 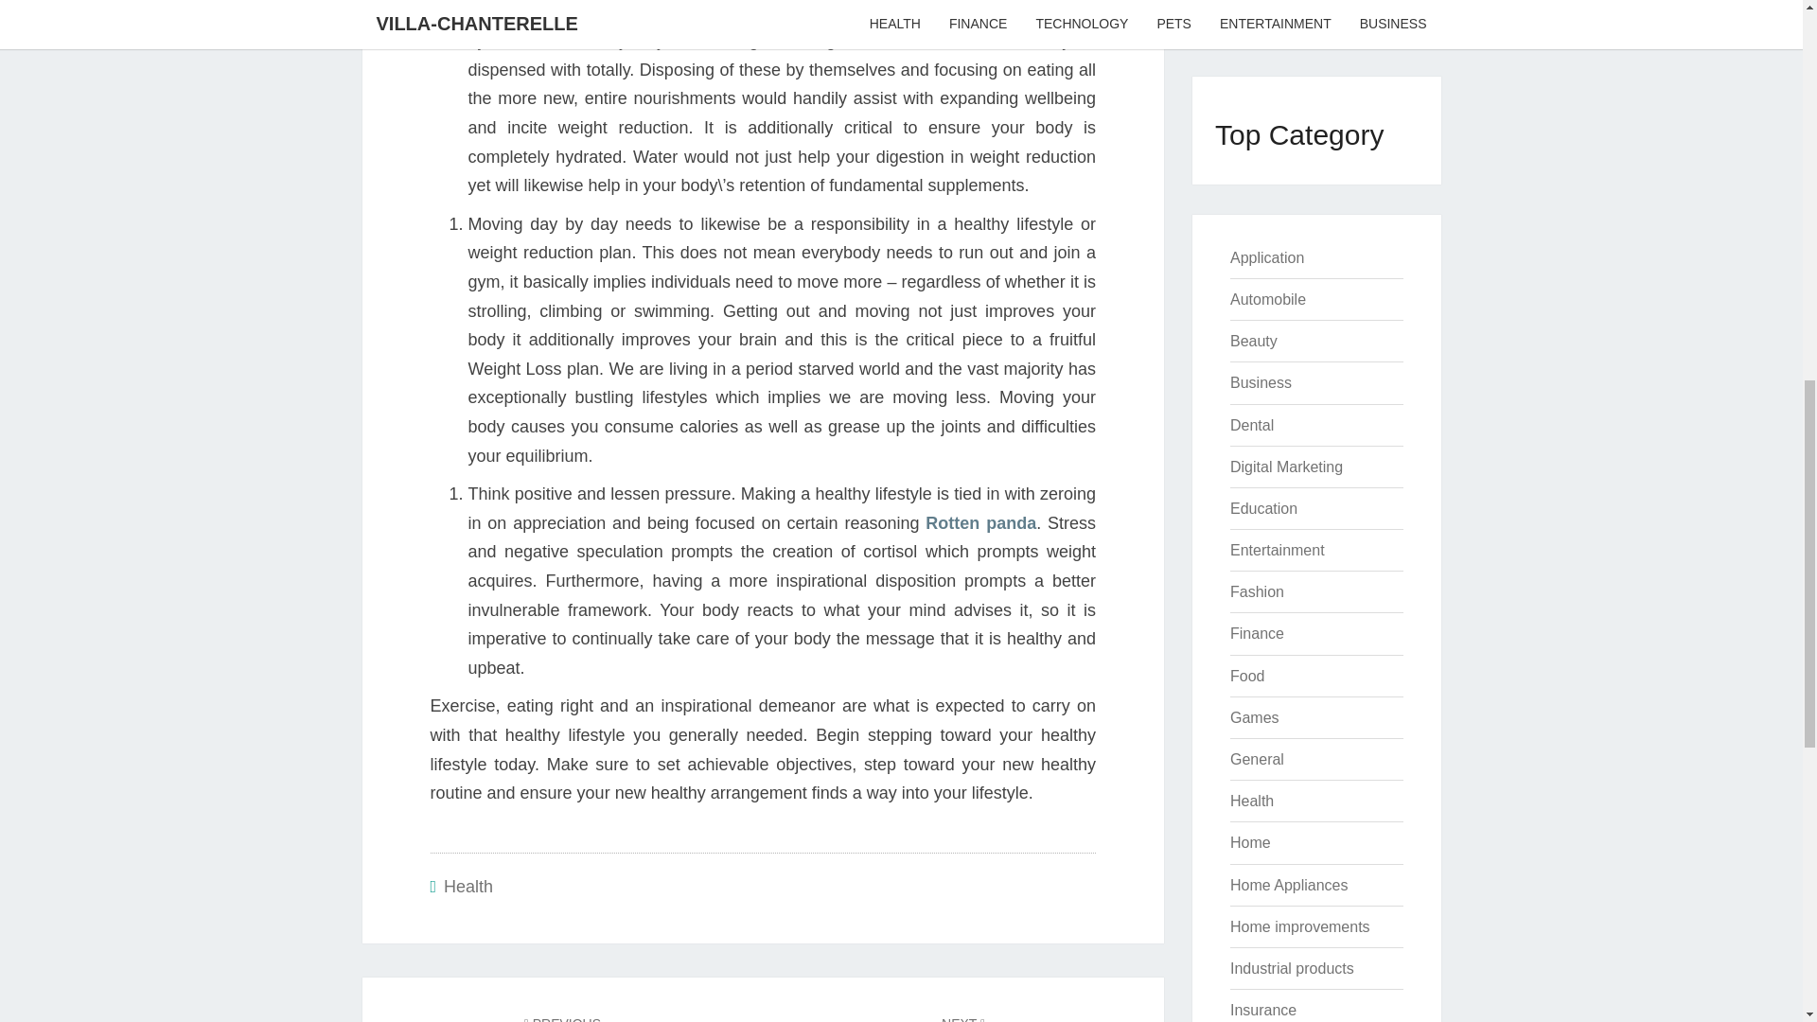 I want to click on Entertainment, so click(x=1277, y=550).